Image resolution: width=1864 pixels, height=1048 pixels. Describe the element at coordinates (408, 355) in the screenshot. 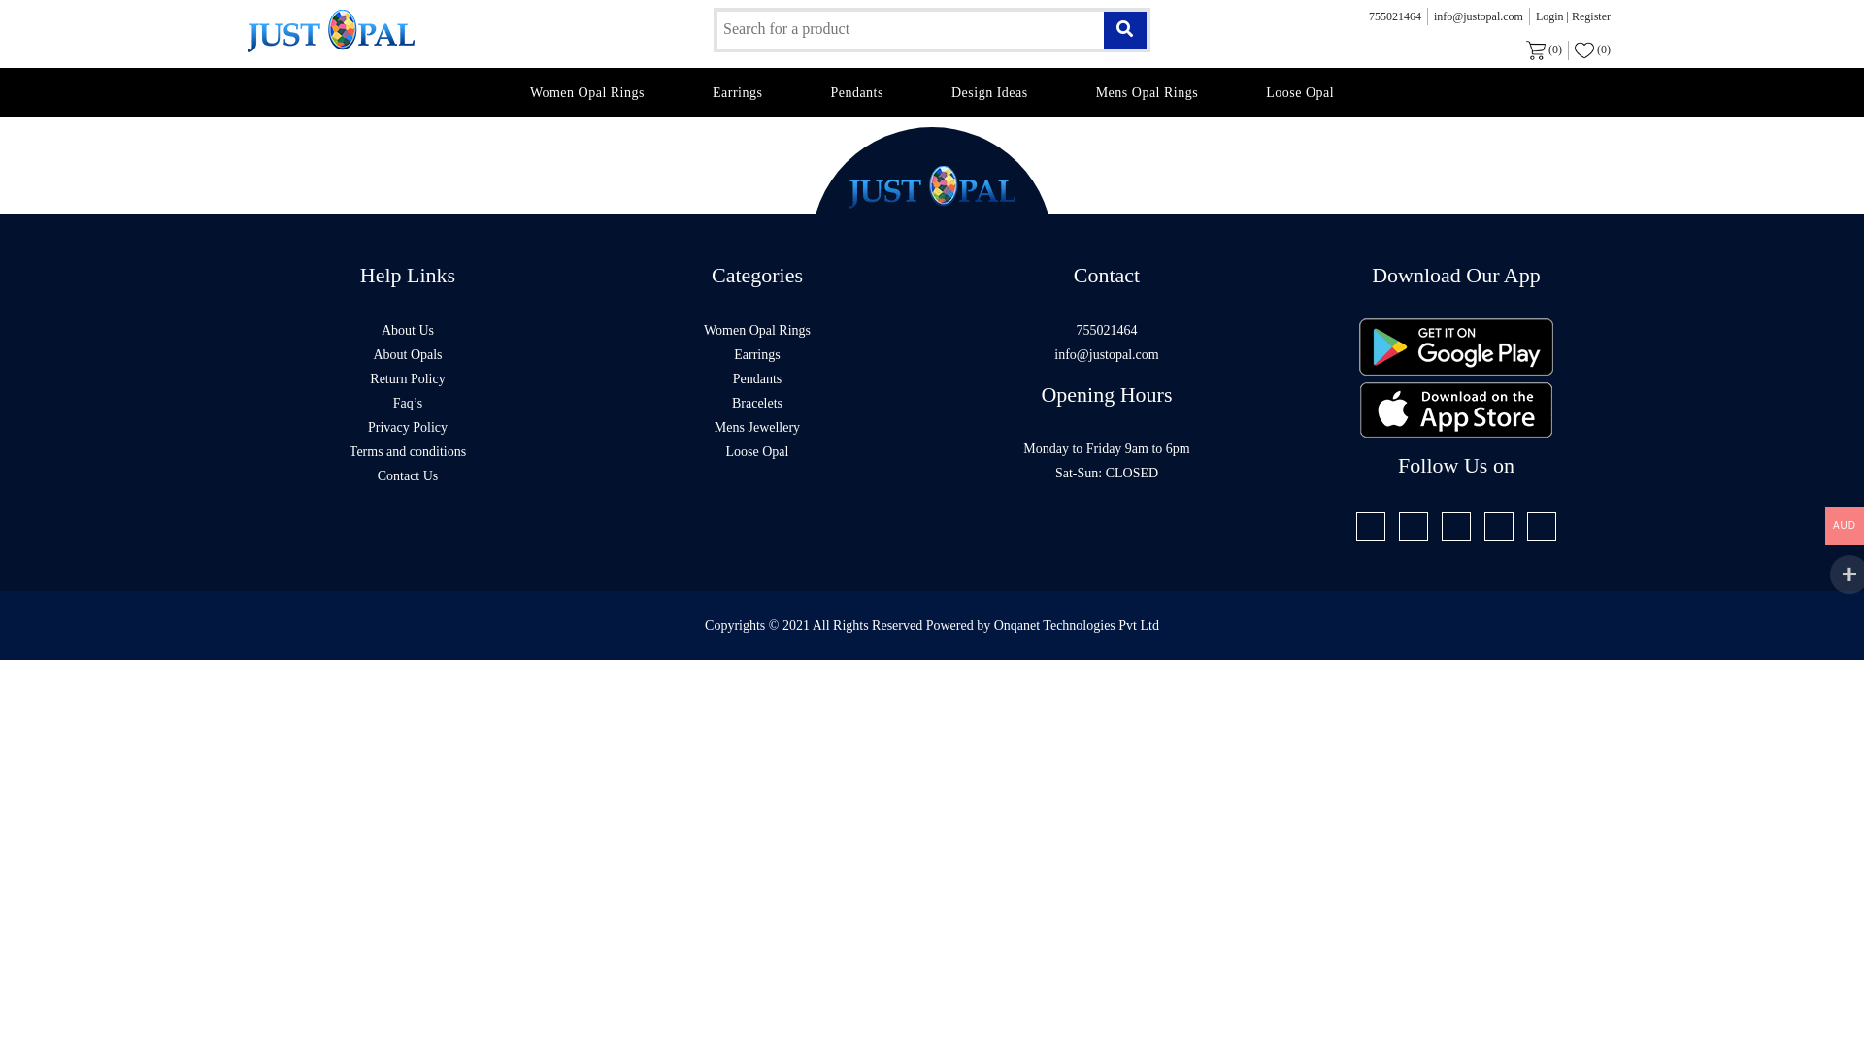

I see `About Opals` at that location.